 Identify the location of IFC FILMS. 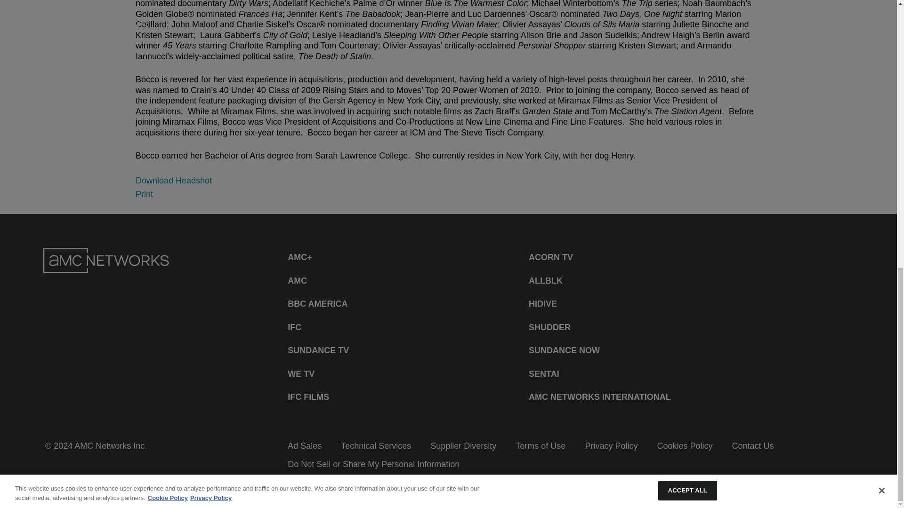
(308, 397).